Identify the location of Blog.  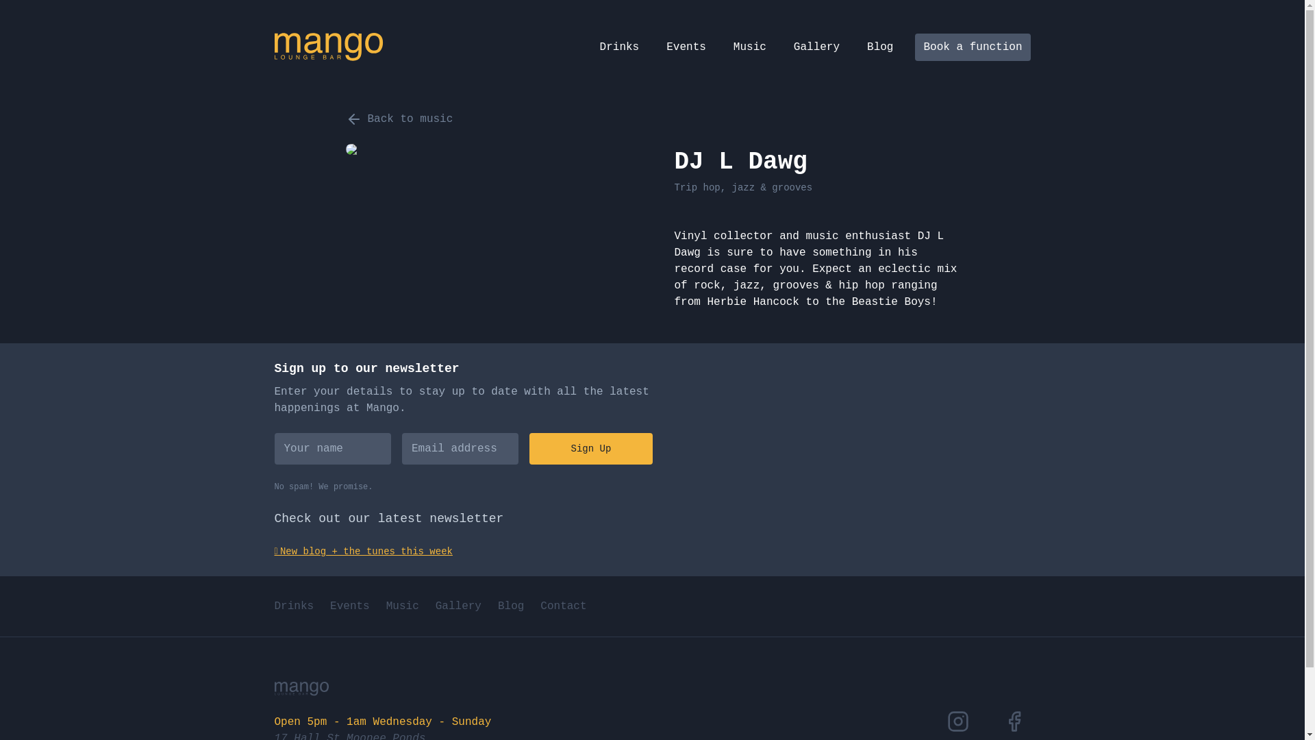
(511, 606).